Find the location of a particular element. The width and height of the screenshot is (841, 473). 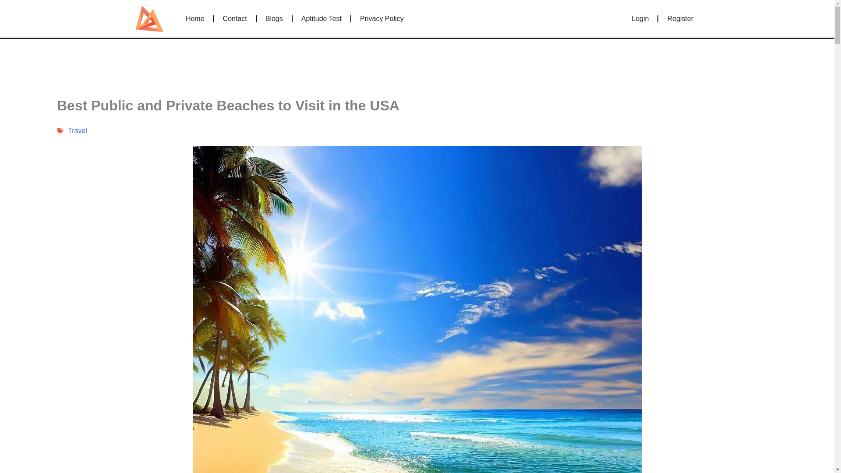

Contact is located at coordinates (235, 18).